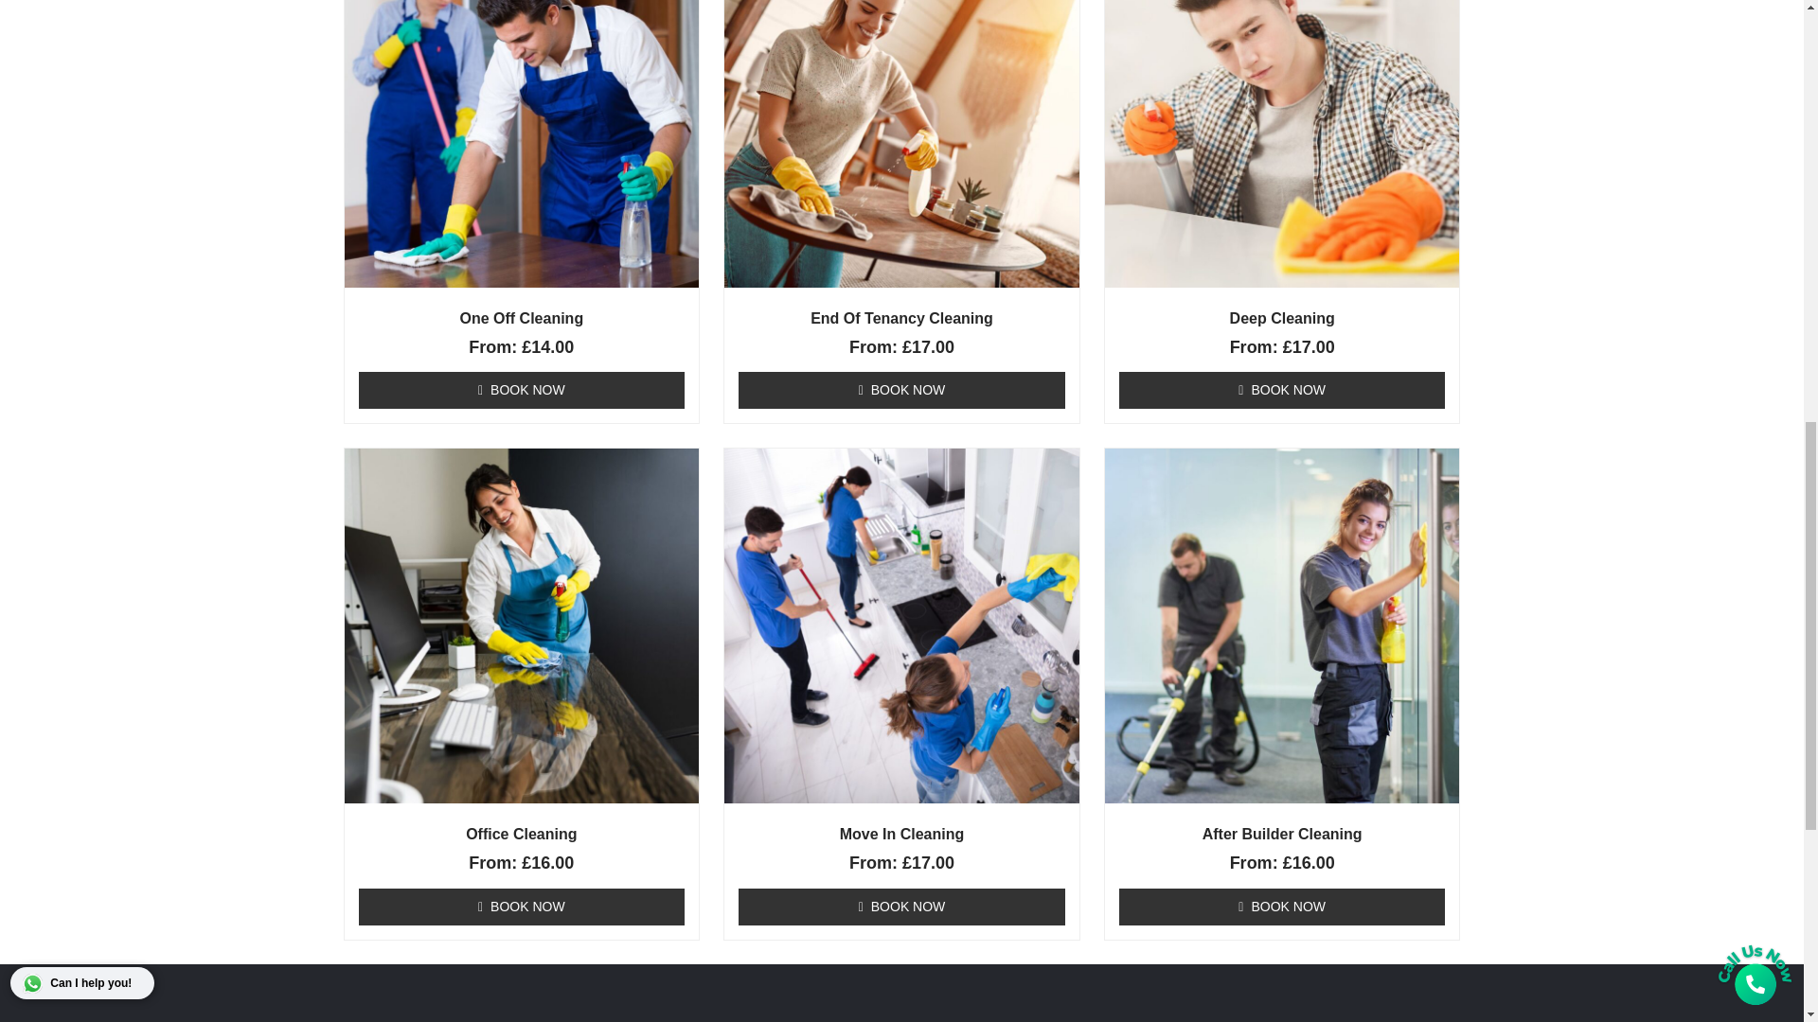 This screenshot has height=1022, width=1818. I want to click on BOOK NOW, so click(901, 907).